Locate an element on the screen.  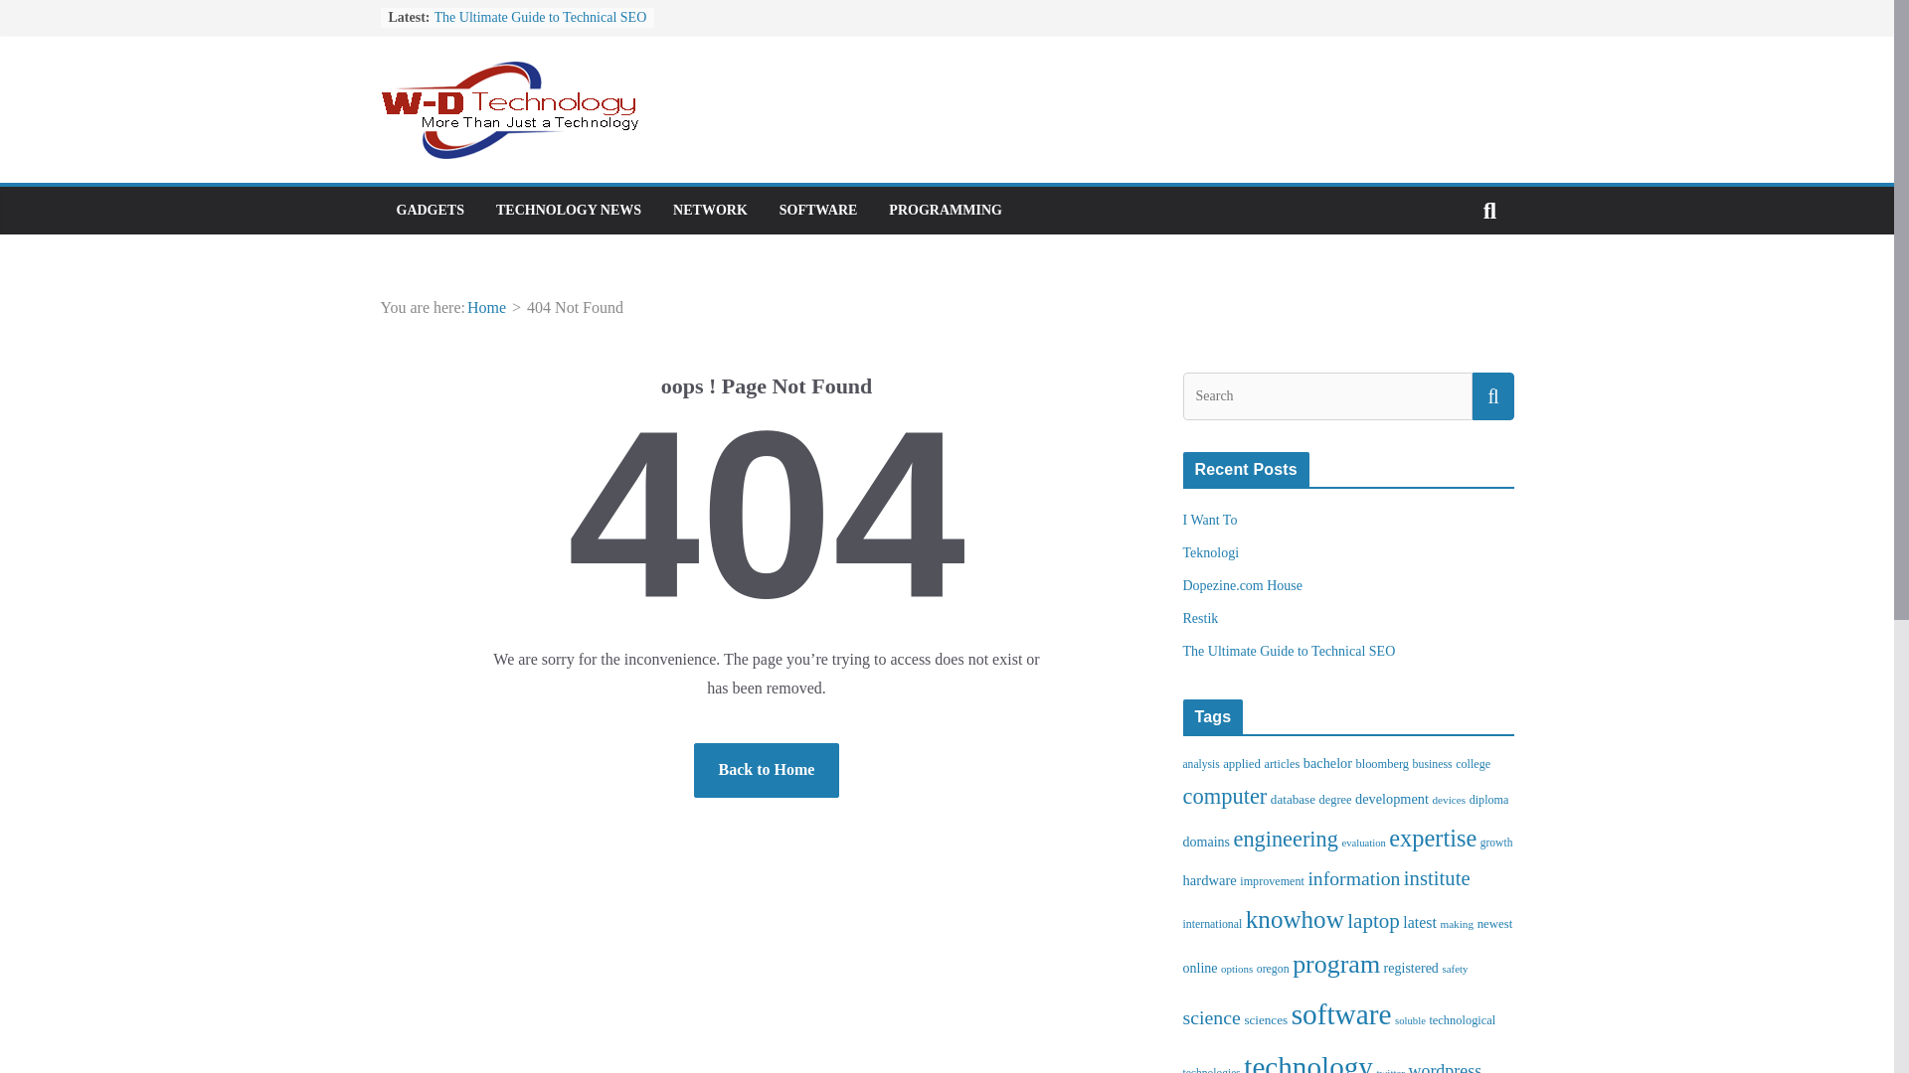
engineering is located at coordinates (1285, 839).